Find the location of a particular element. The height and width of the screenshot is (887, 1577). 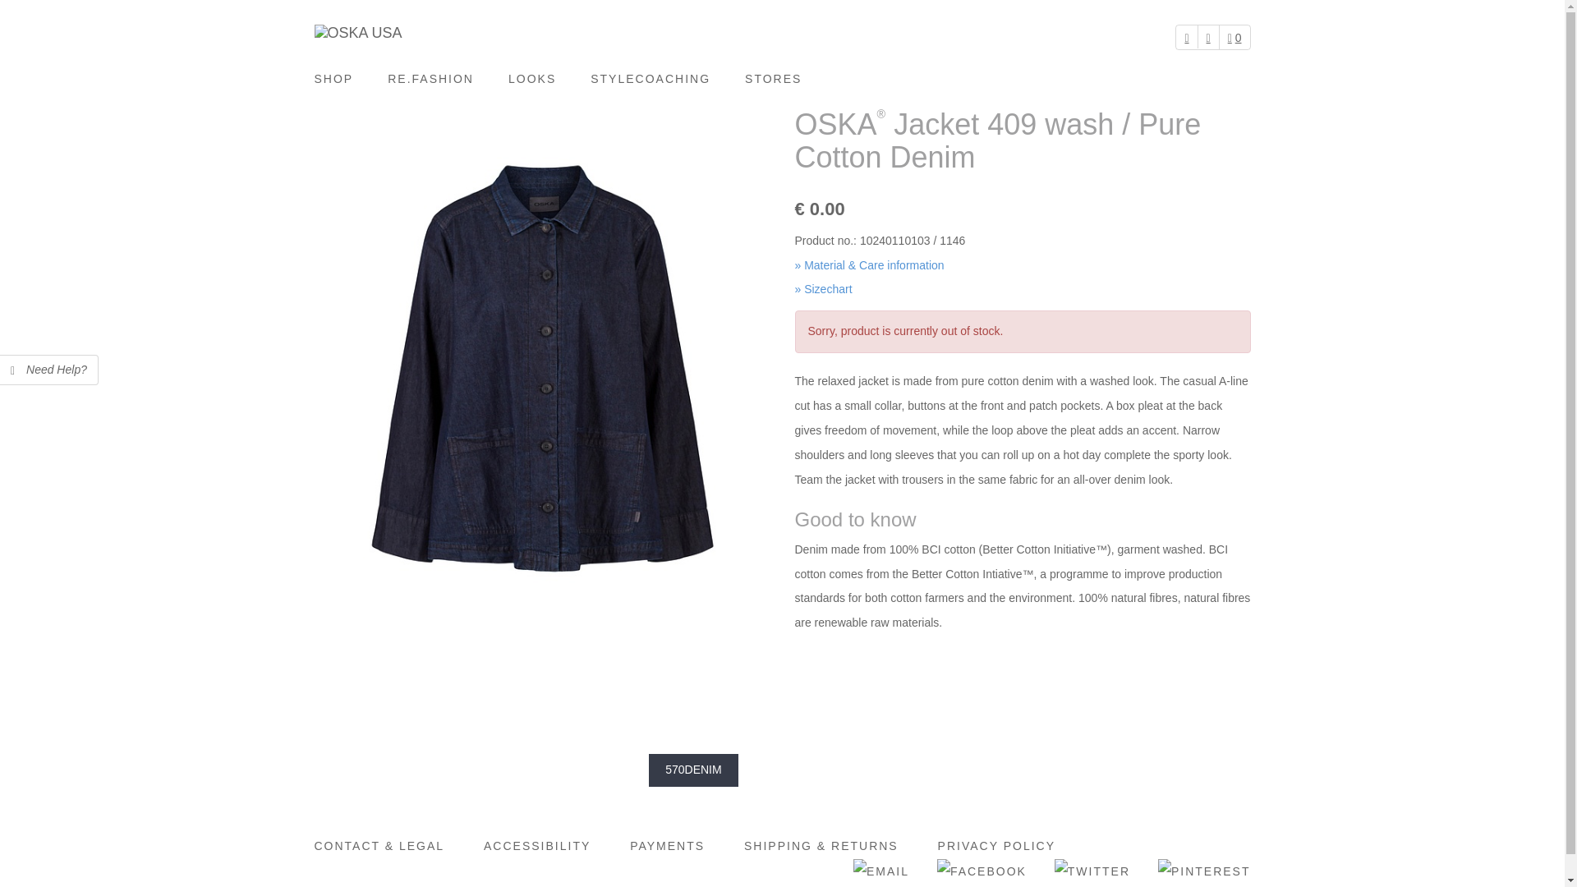

LOOKS is located at coordinates (532, 79).